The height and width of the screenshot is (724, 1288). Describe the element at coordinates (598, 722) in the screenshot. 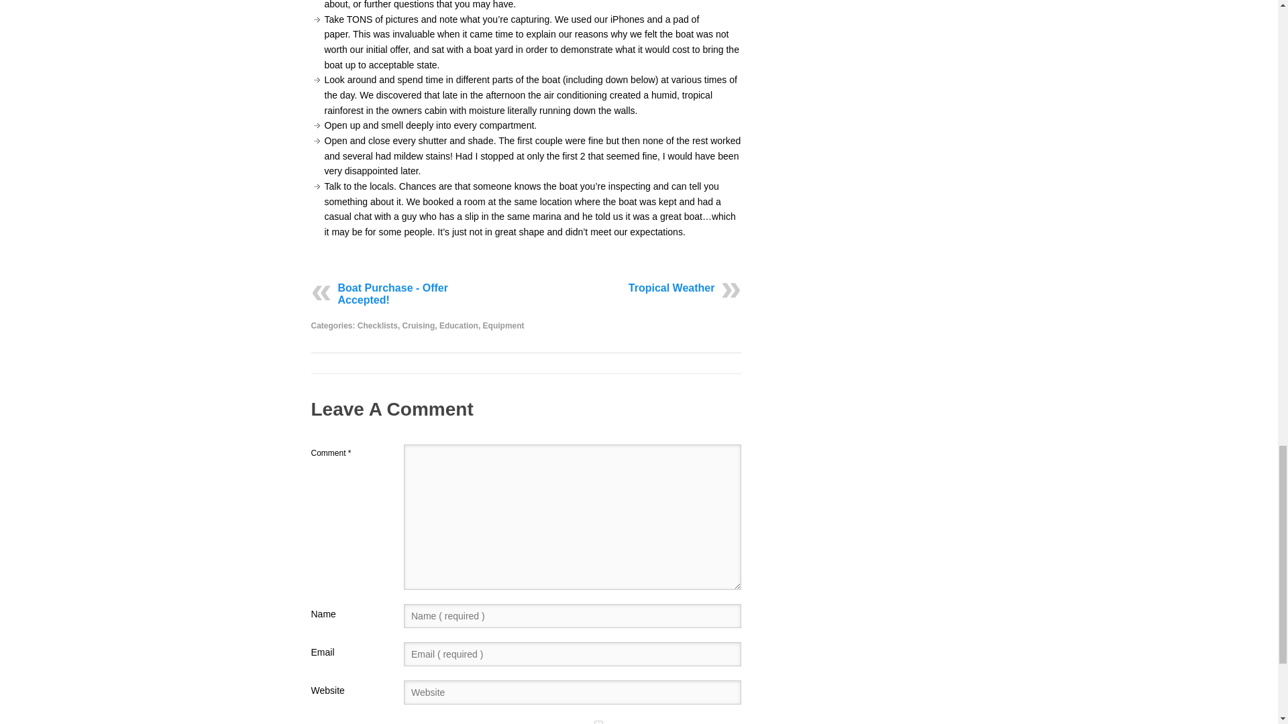

I see `yes` at that location.